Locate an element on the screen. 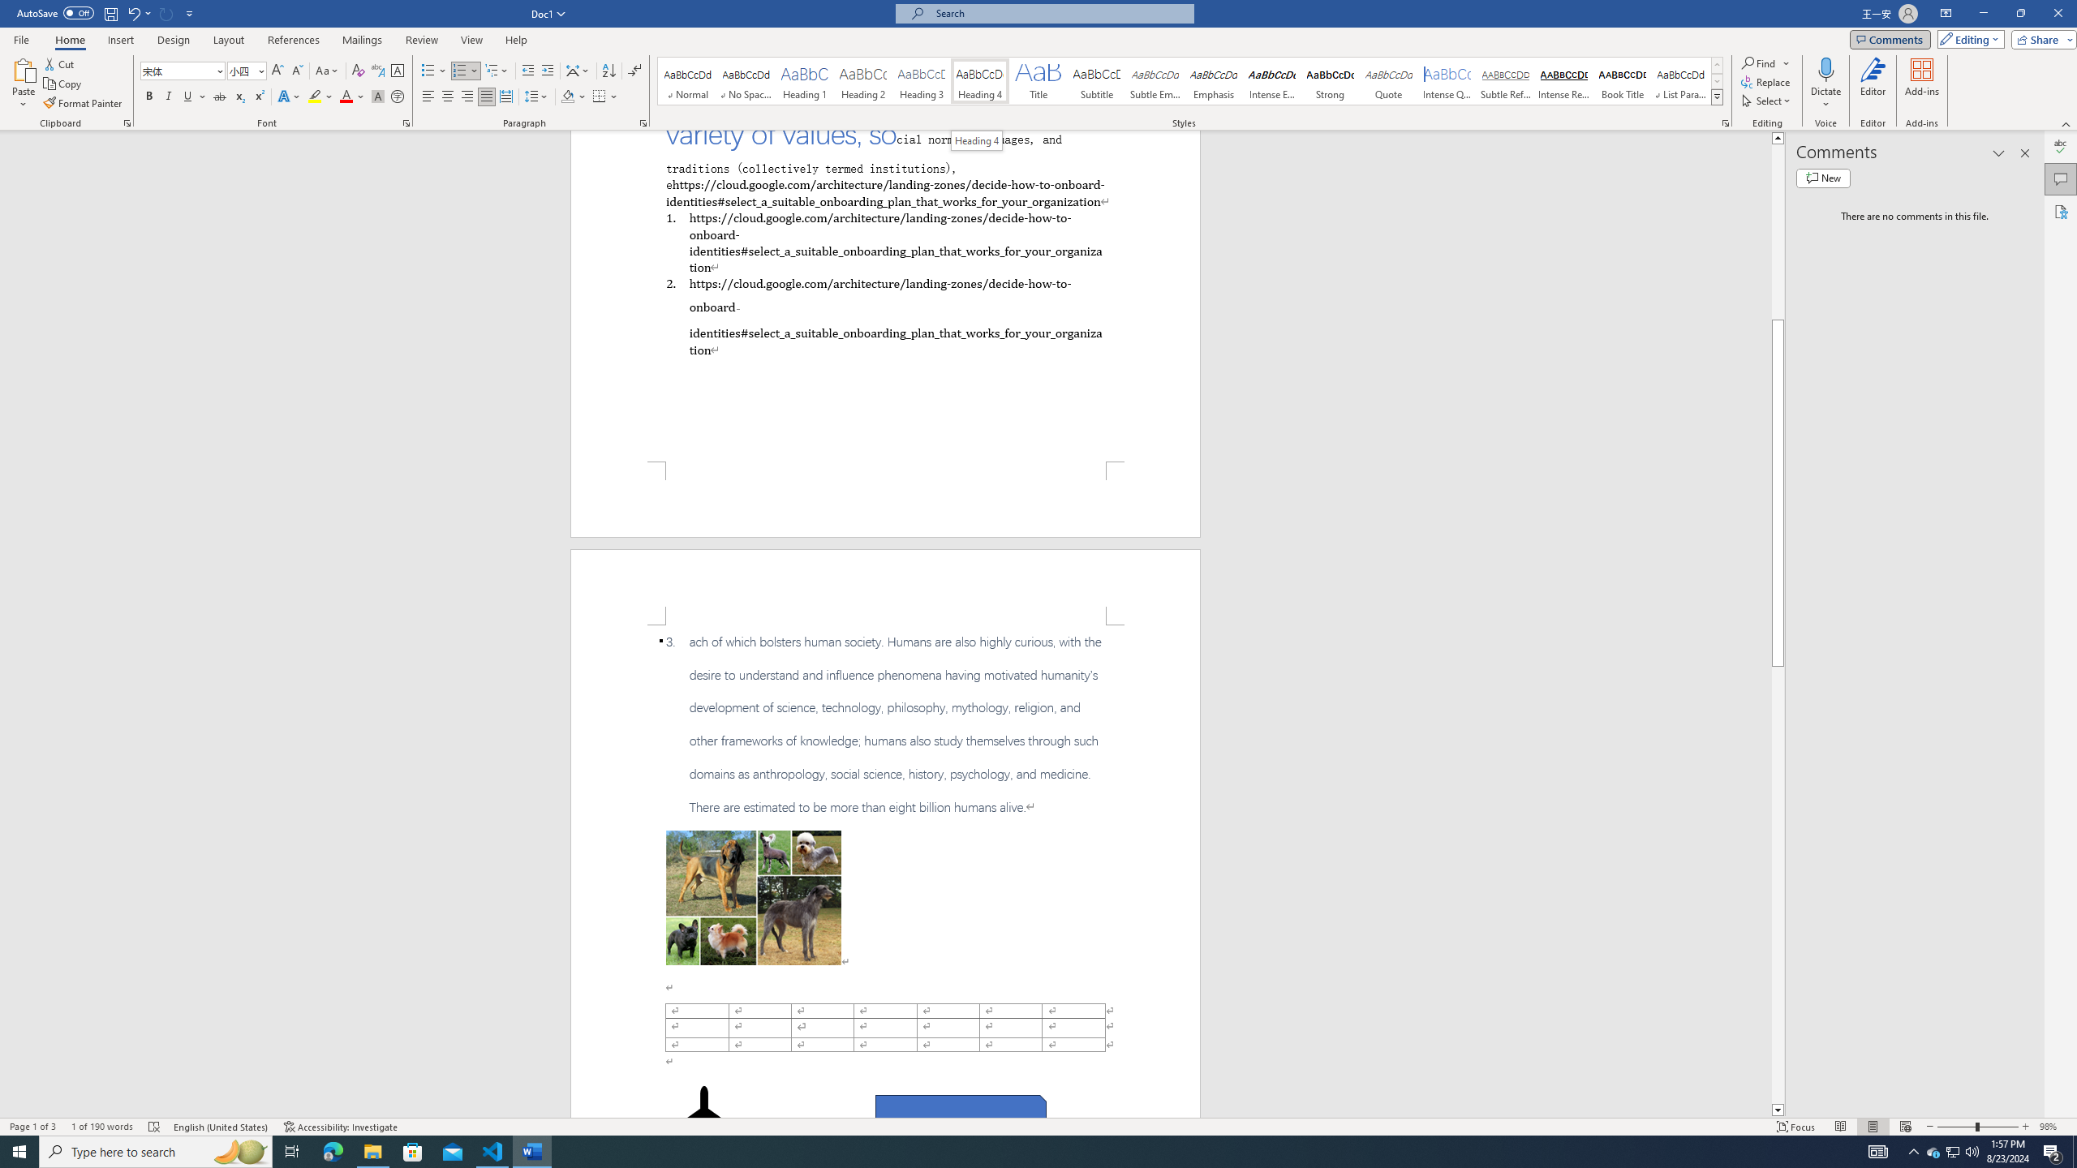 The height and width of the screenshot is (1168, 2077). Heading 2 is located at coordinates (863, 81).